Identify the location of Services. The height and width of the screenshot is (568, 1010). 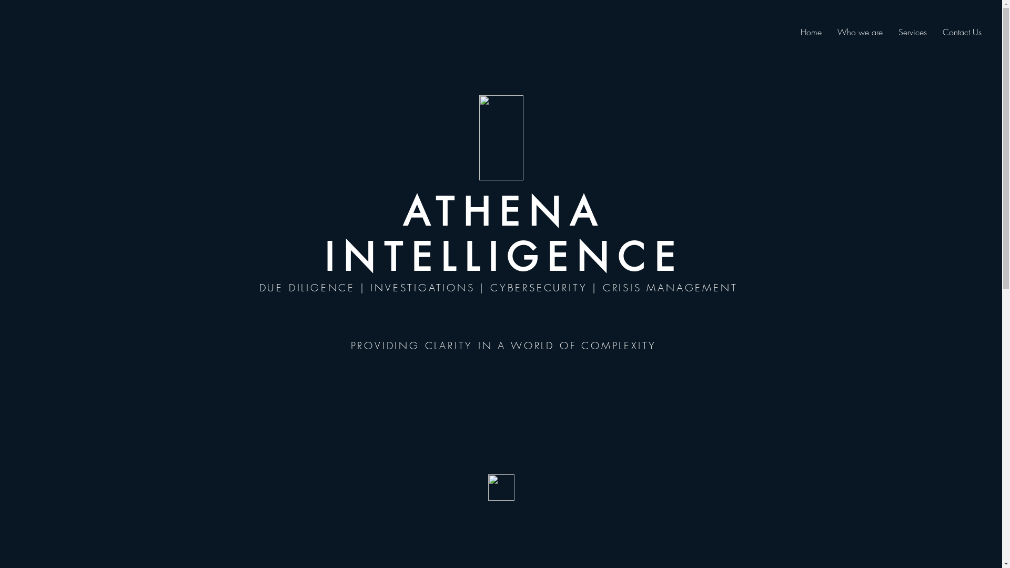
(913, 32).